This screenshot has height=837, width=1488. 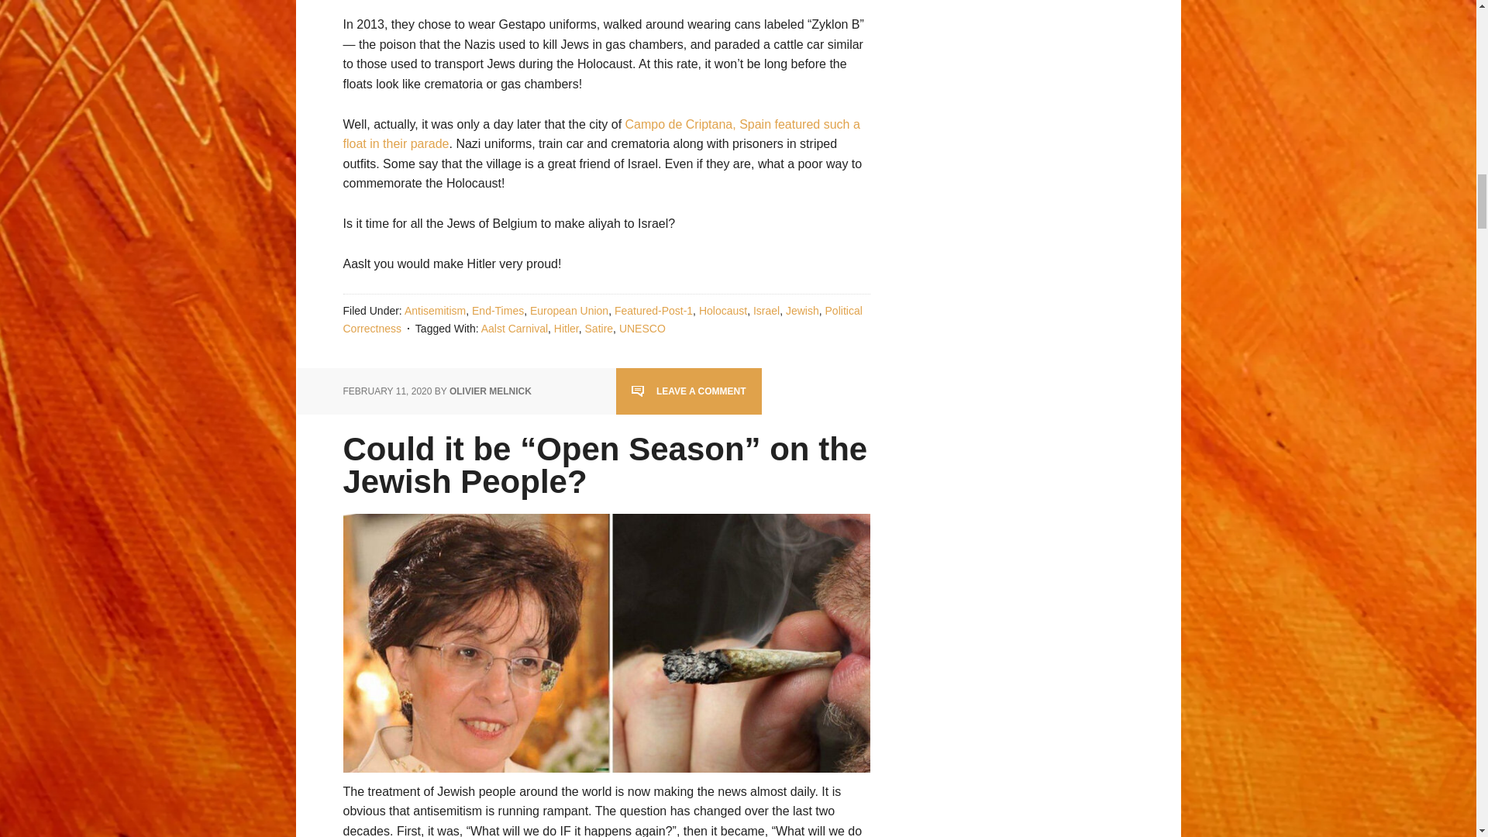 I want to click on Jewish, so click(x=802, y=311).